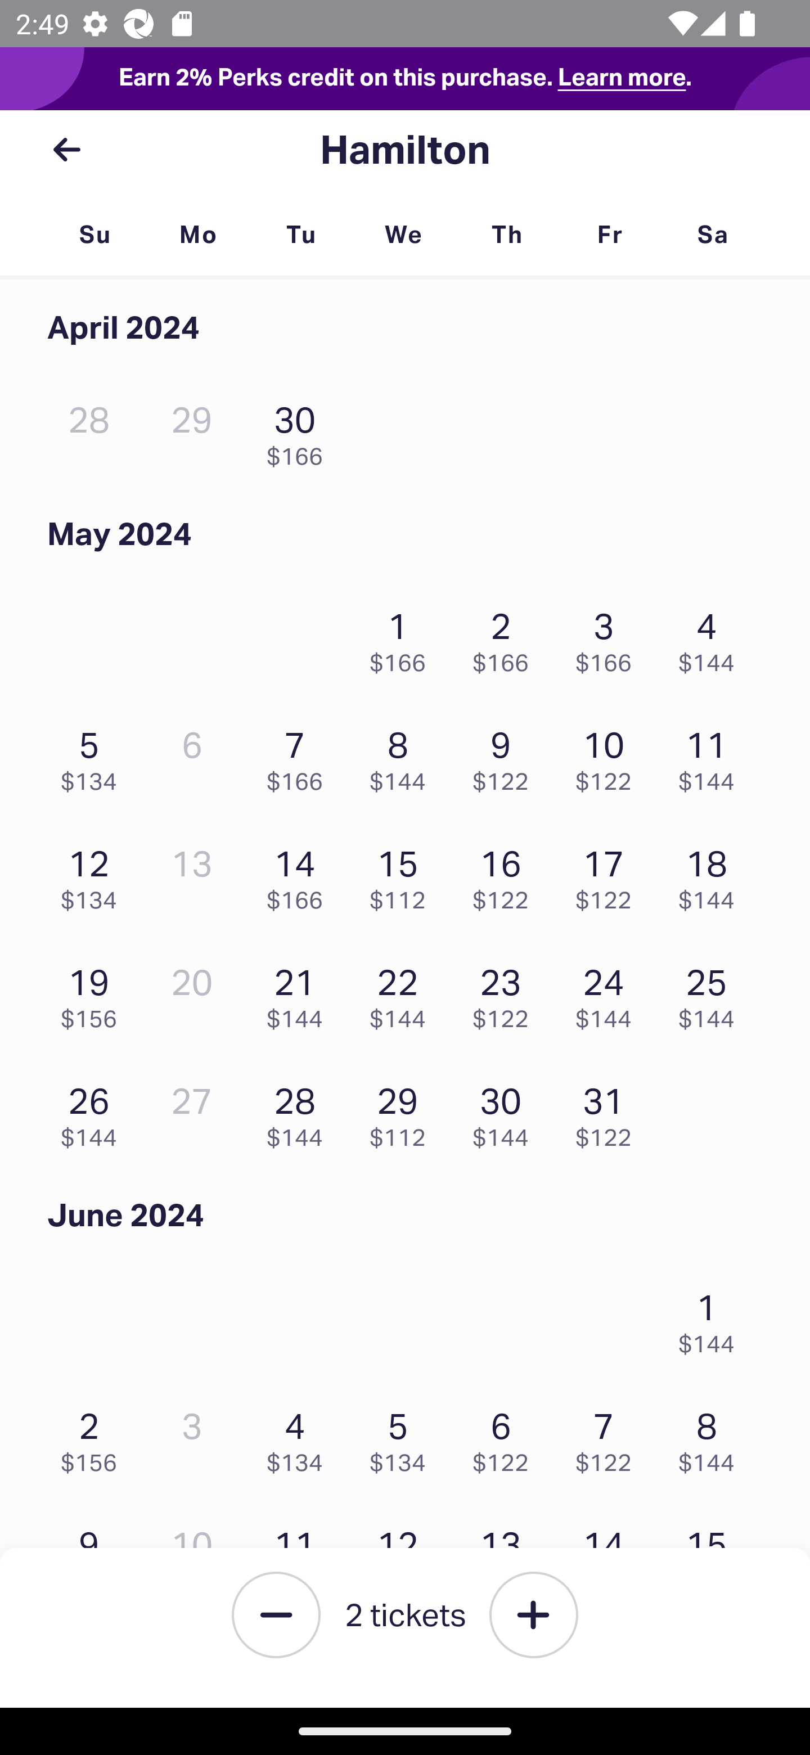 This screenshot has width=810, height=1755. Describe the element at coordinates (405, 79) in the screenshot. I see `Earn 2% Perks credit on this purchase. Learn more.` at that location.